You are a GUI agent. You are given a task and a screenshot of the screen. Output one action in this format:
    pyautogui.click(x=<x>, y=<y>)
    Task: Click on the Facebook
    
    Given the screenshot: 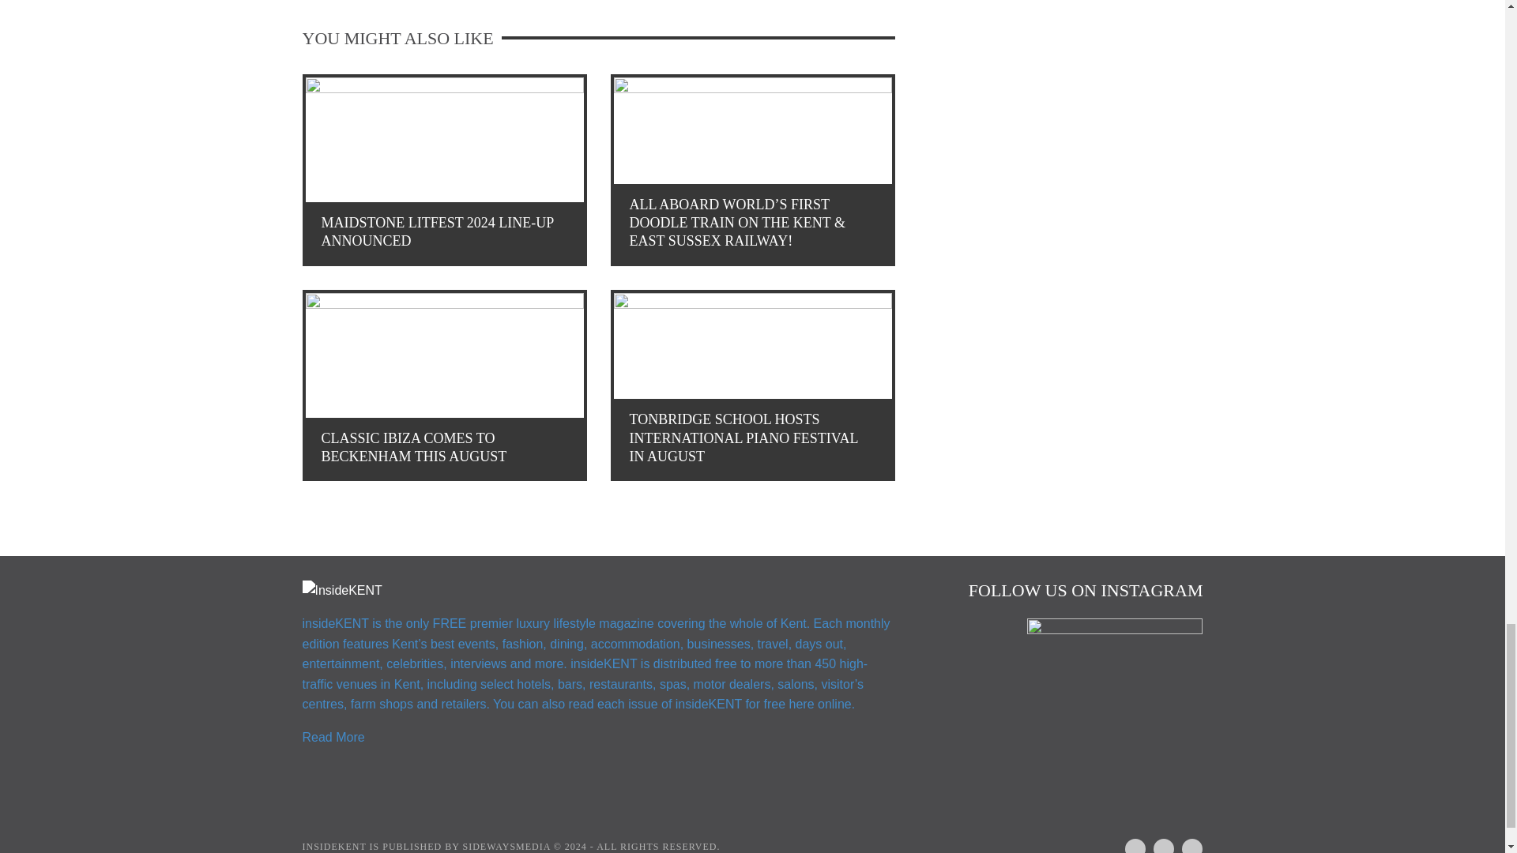 What is the action you would take?
    pyautogui.click(x=1128, y=844)
    